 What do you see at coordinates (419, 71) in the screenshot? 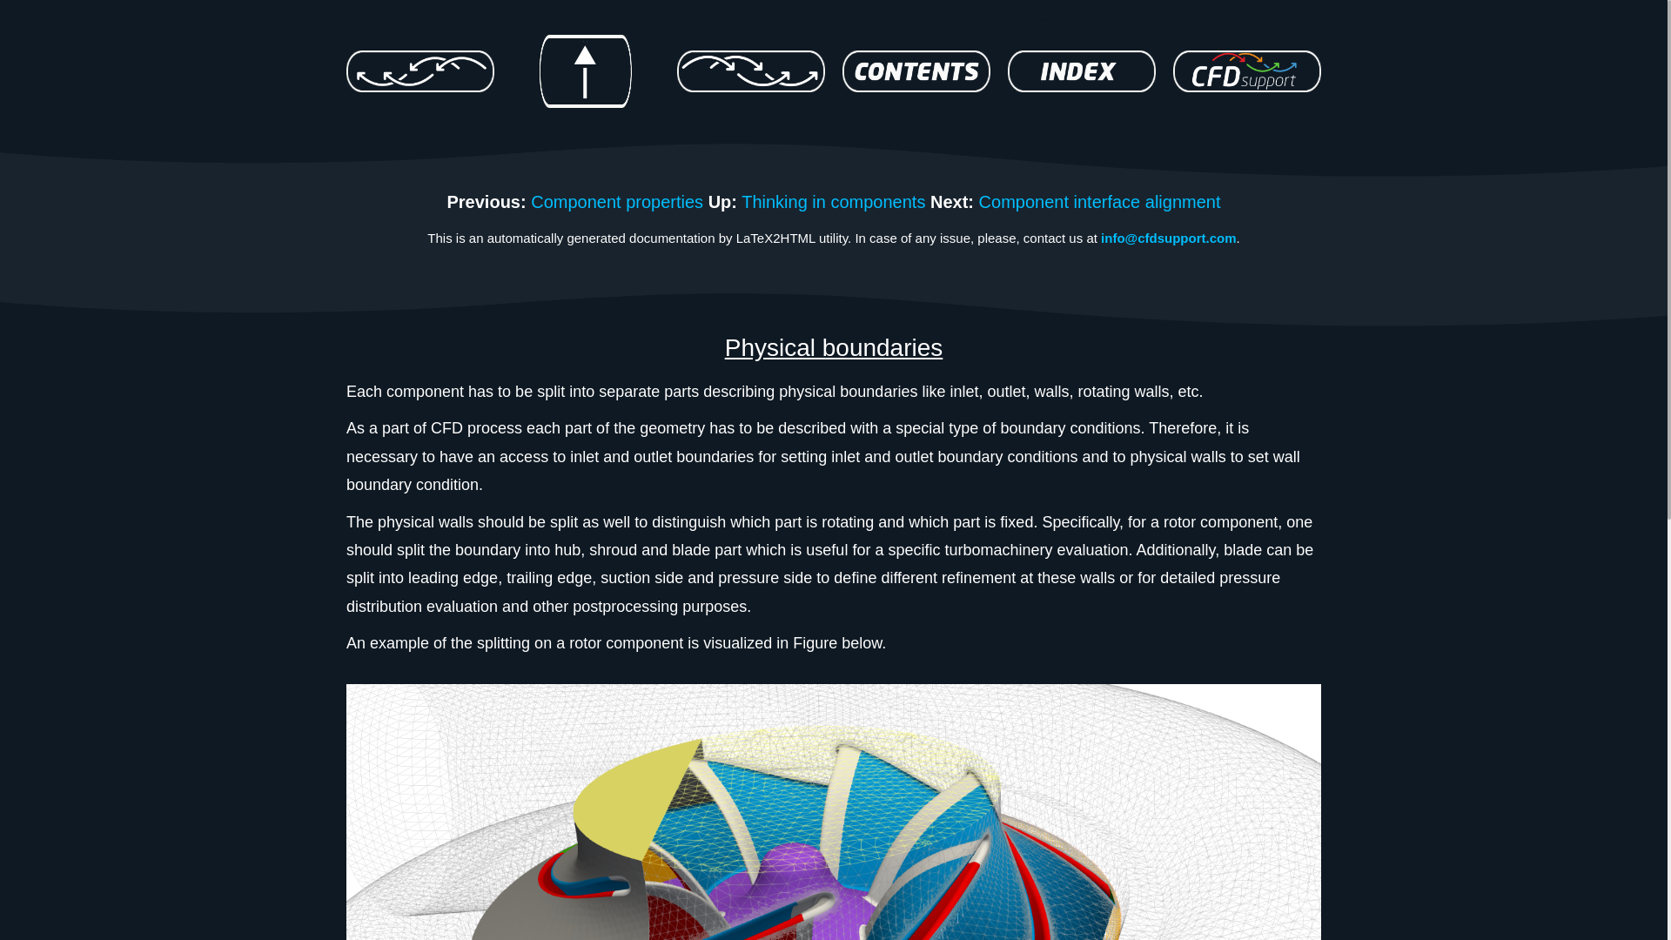
I see `Node32 1` at bounding box center [419, 71].